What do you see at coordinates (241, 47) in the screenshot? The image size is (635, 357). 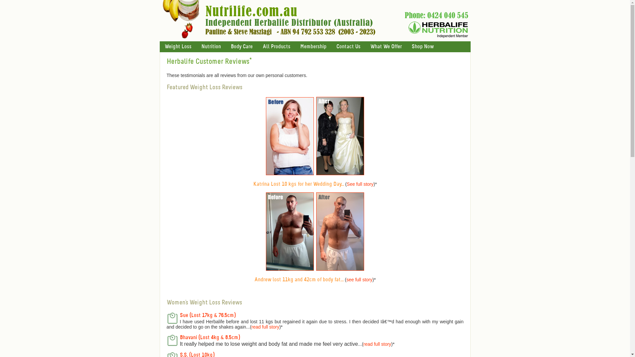 I see `Body Care` at bounding box center [241, 47].